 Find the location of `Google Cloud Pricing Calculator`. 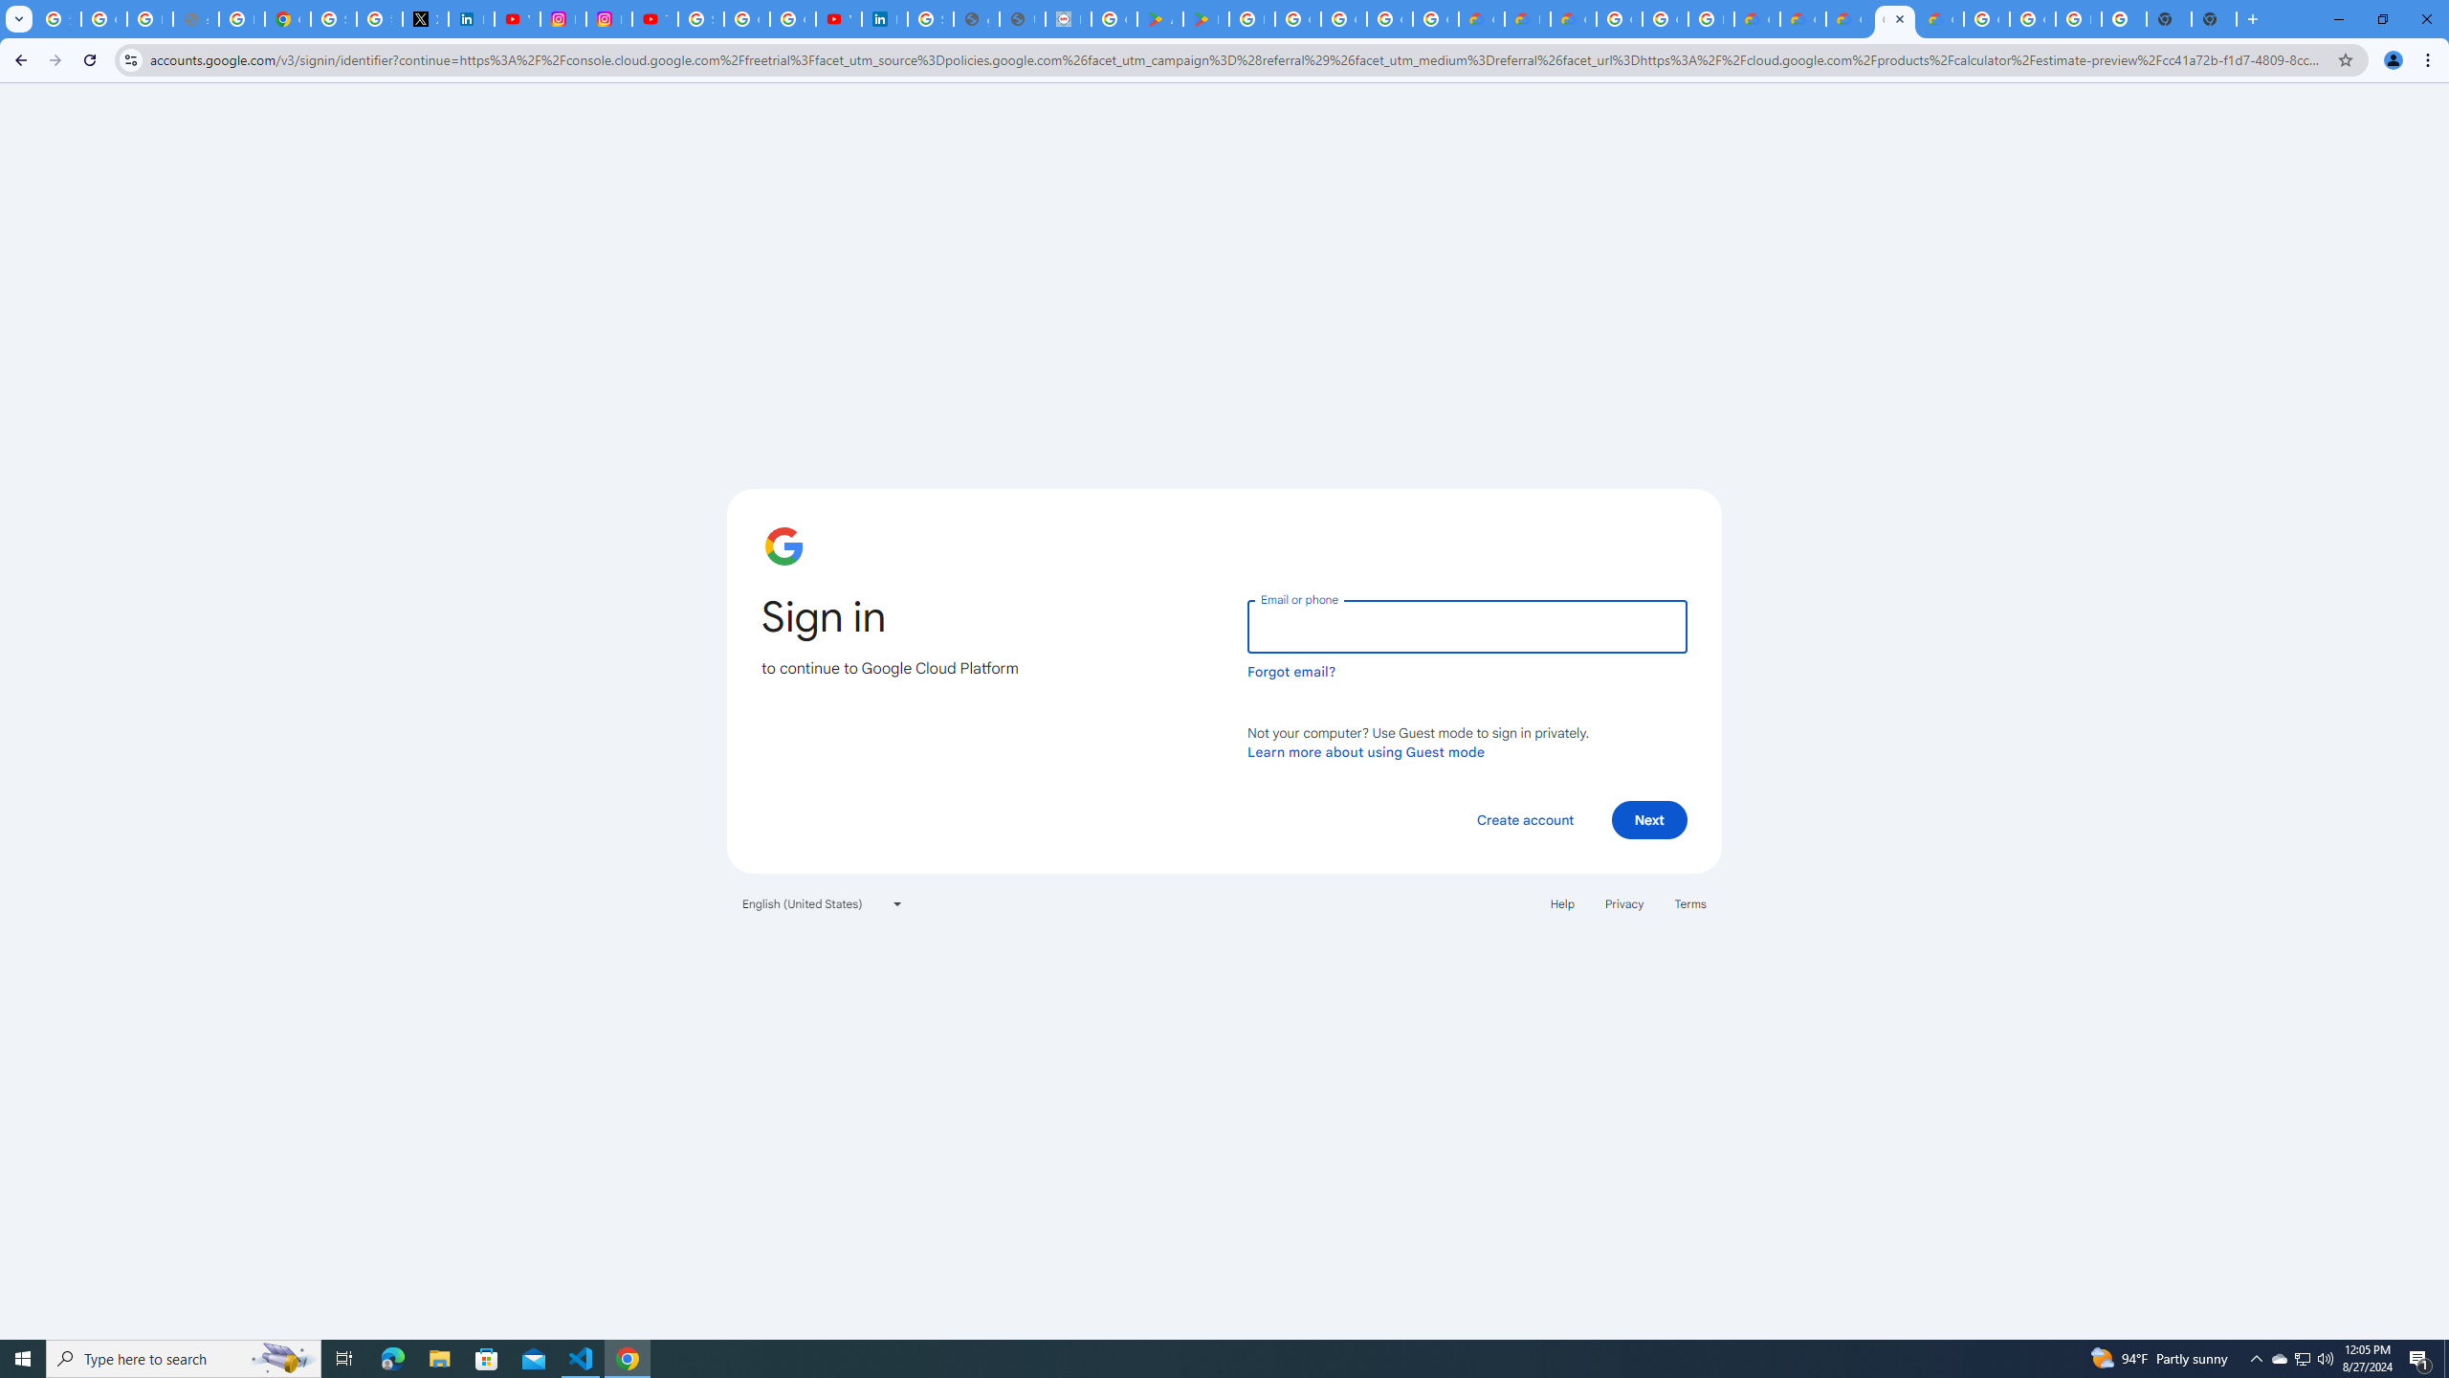

Google Cloud Pricing Calculator is located at coordinates (1802, 19).